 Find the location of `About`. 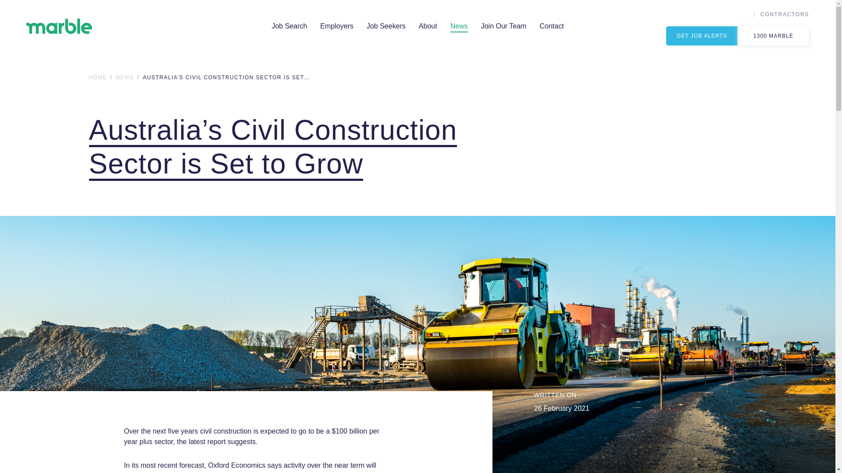

About is located at coordinates (428, 26).